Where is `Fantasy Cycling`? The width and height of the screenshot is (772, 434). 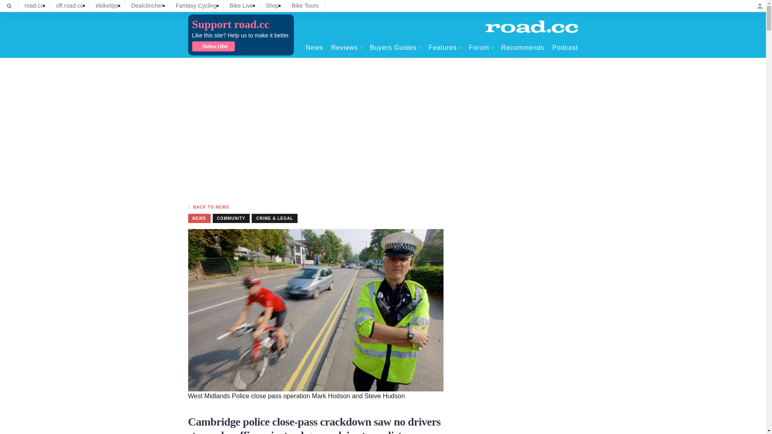
Fantasy Cycling is located at coordinates (196, 6).